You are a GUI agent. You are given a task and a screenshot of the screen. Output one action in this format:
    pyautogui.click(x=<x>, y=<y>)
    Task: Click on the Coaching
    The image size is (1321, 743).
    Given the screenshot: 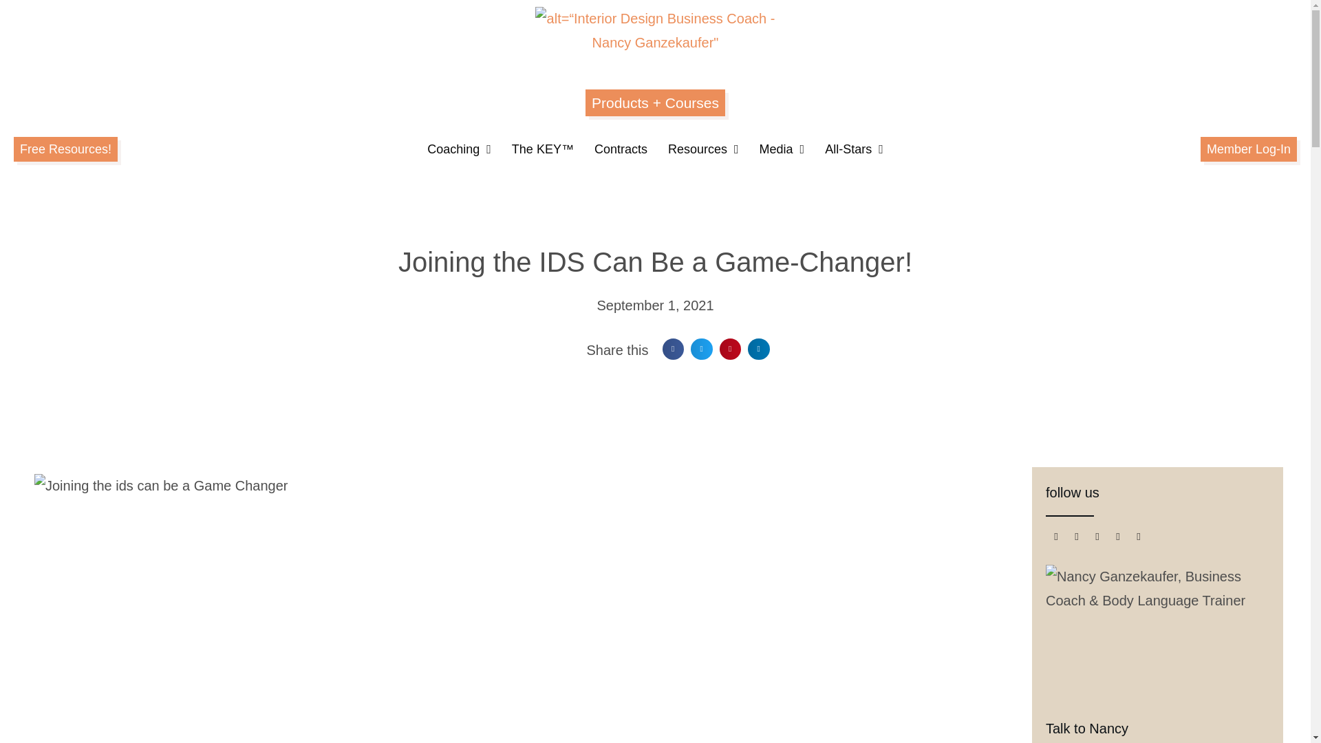 What is the action you would take?
    pyautogui.click(x=458, y=149)
    